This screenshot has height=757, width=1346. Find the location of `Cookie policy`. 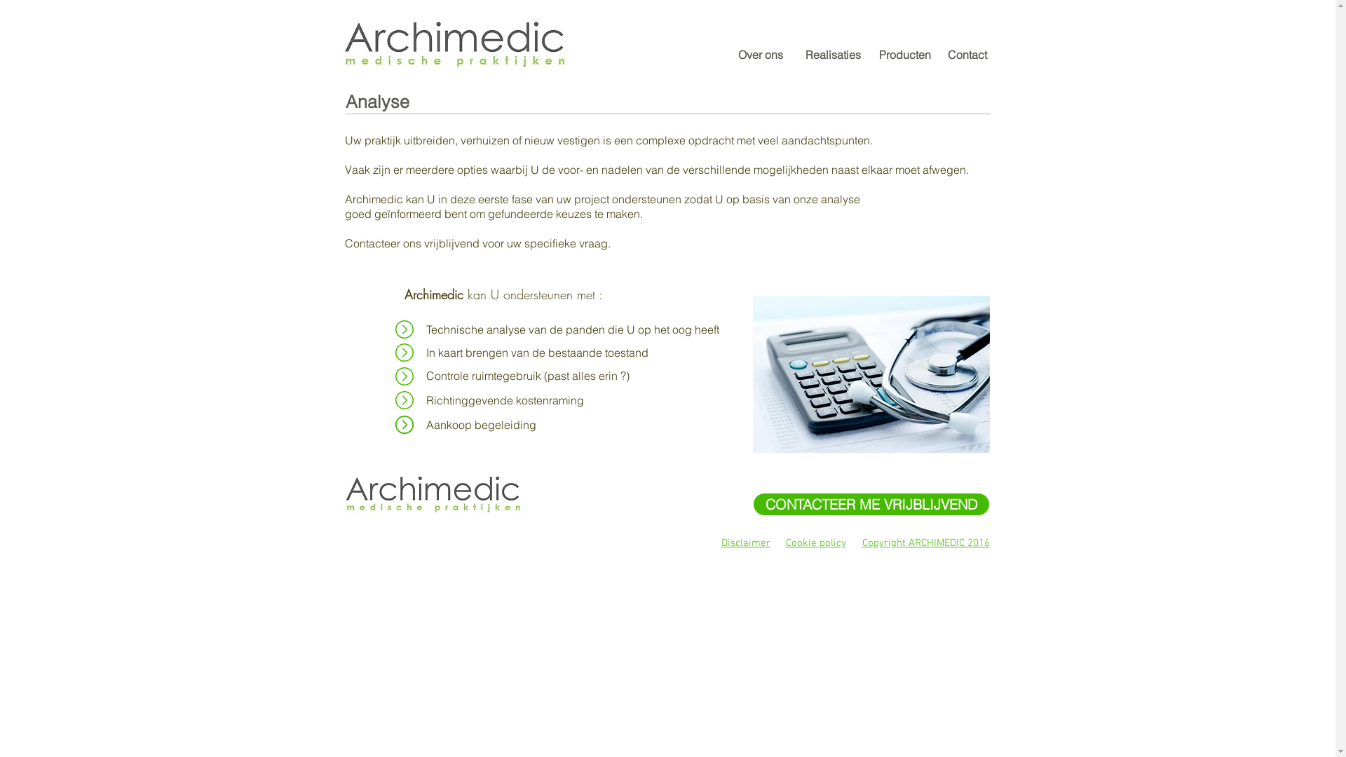

Cookie policy is located at coordinates (815, 543).